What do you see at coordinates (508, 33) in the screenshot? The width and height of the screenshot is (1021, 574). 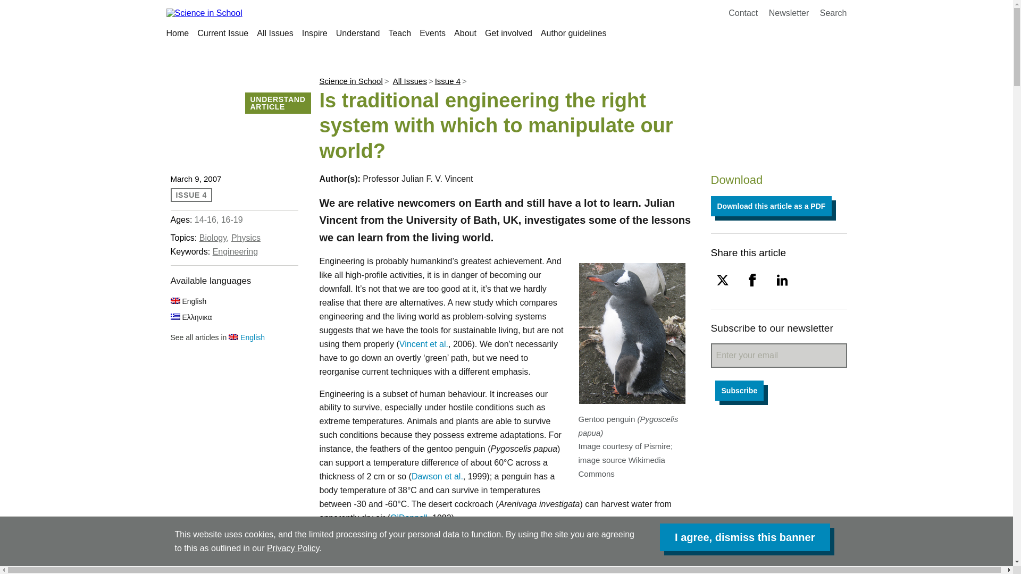 I see `Get involved` at bounding box center [508, 33].